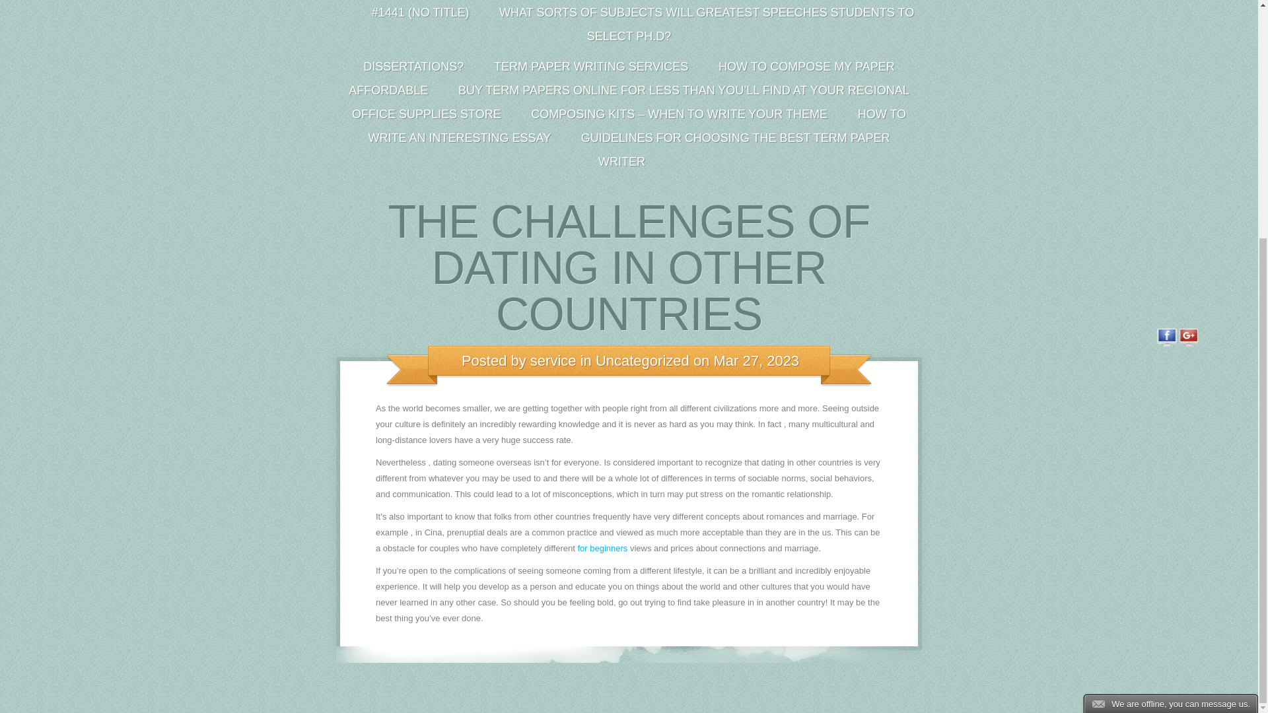 This screenshot has width=1268, height=713. Describe the element at coordinates (553, 360) in the screenshot. I see `service` at that location.